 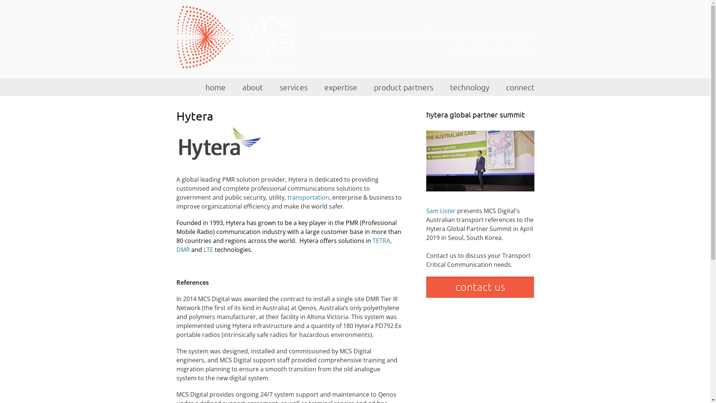 What do you see at coordinates (341, 87) in the screenshot?
I see `expertise` at bounding box center [341, 87].